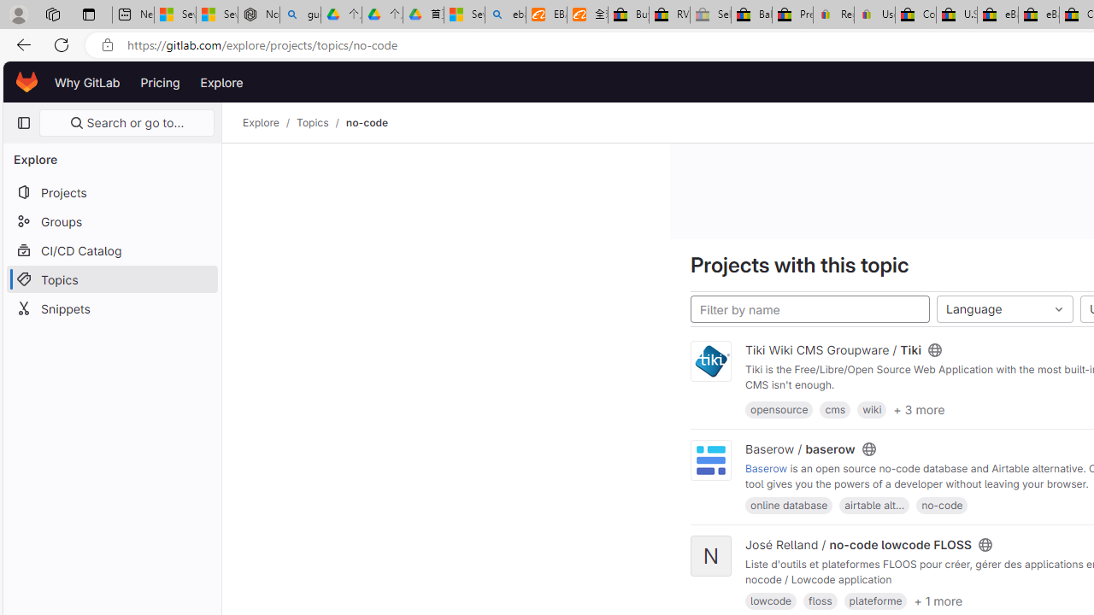 Image resolution: width=1094 pixels, height=615 pixels. I want to click on floss, so click(820, 601).